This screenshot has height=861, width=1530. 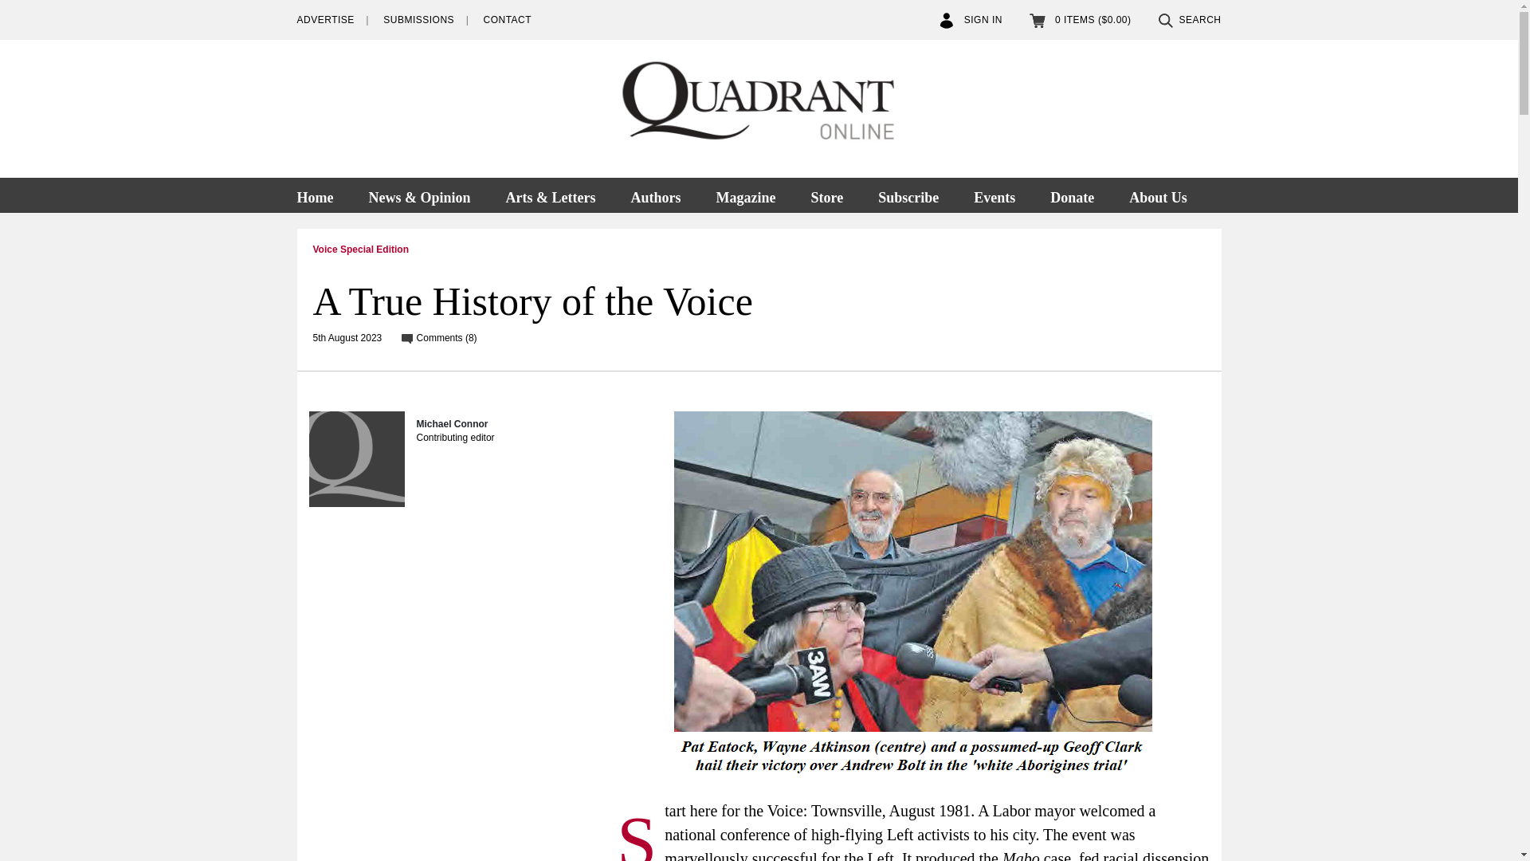 What do you see at coordinates (419, 20) in the screenshot?
I see `SUBMISSIONS` at bounding box center [419, 20].